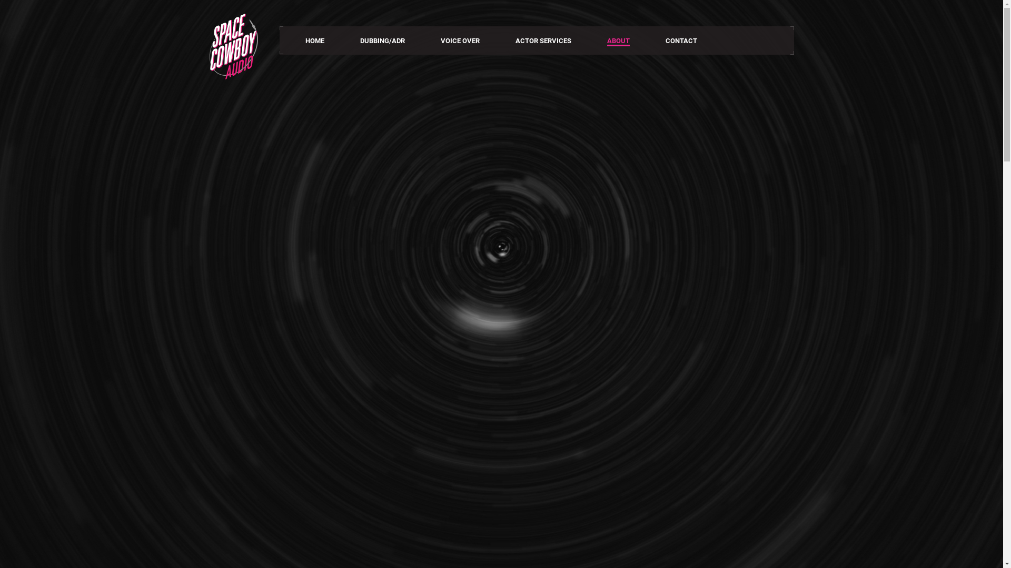 The height and width of the screenshot is (568, 1011). I want to click on ABOUT, so click(618, 42).